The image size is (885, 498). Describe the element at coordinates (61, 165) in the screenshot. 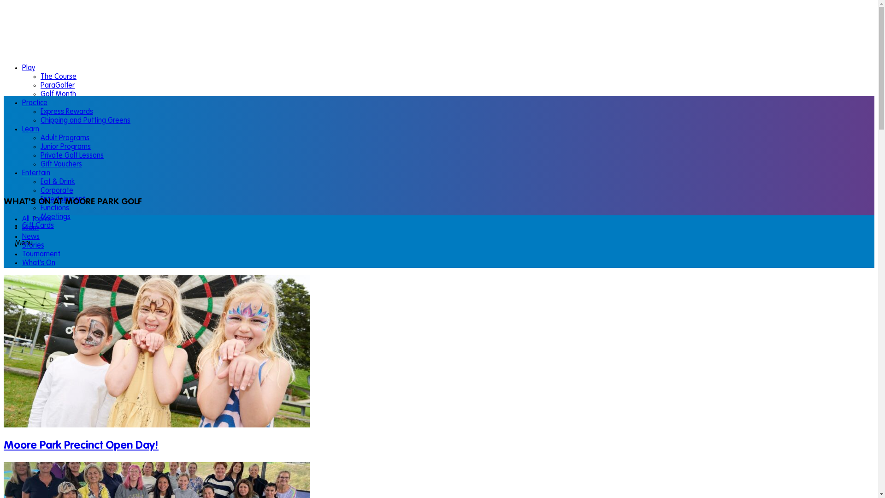

I see `Gift Vouchers` at that location.